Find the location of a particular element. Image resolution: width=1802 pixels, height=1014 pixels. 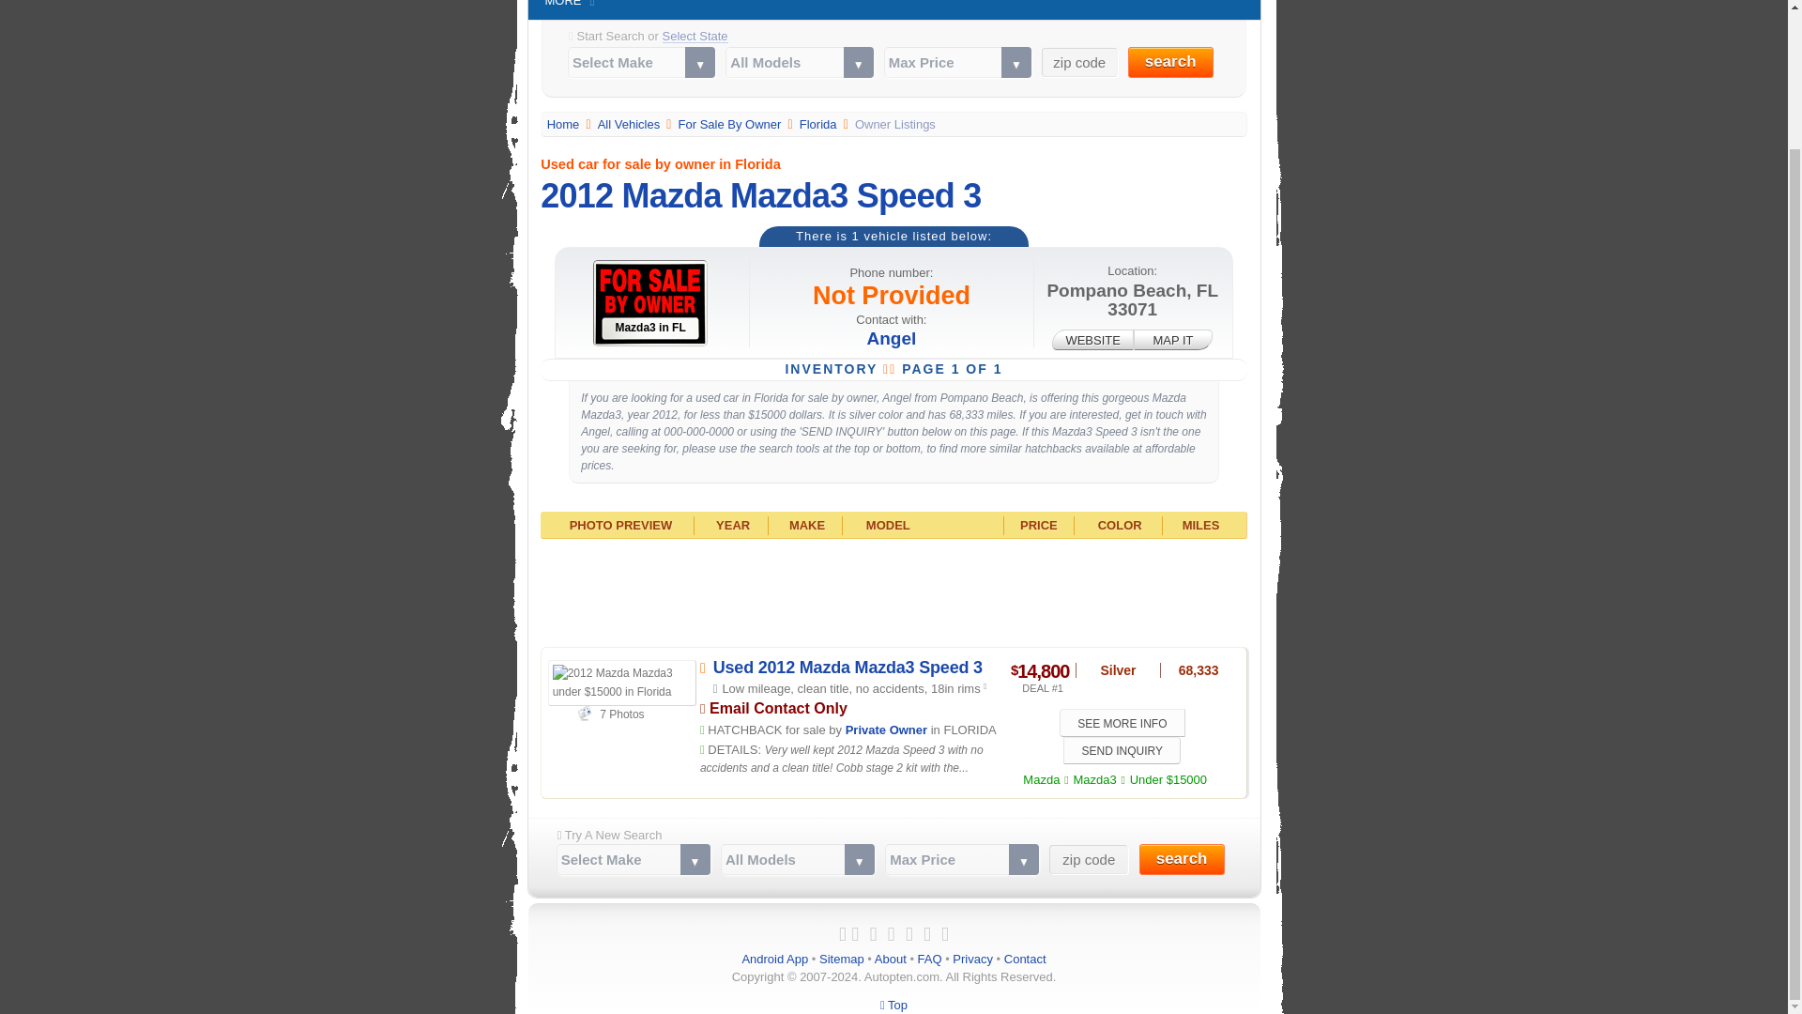

Browse all used Mazda Mazda3 available is located at coordinates (1093, 779).